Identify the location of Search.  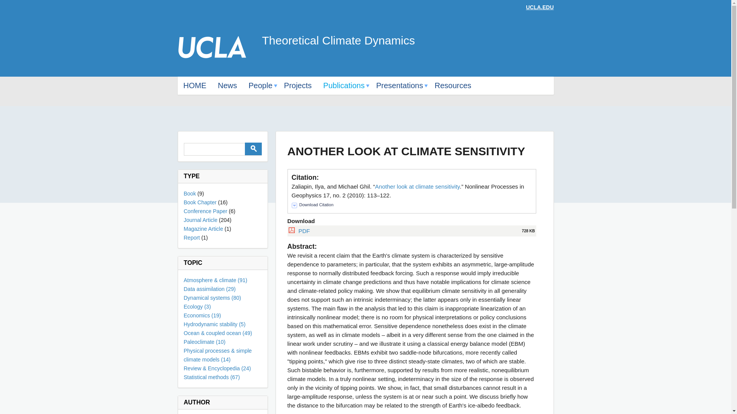
(253, 149).